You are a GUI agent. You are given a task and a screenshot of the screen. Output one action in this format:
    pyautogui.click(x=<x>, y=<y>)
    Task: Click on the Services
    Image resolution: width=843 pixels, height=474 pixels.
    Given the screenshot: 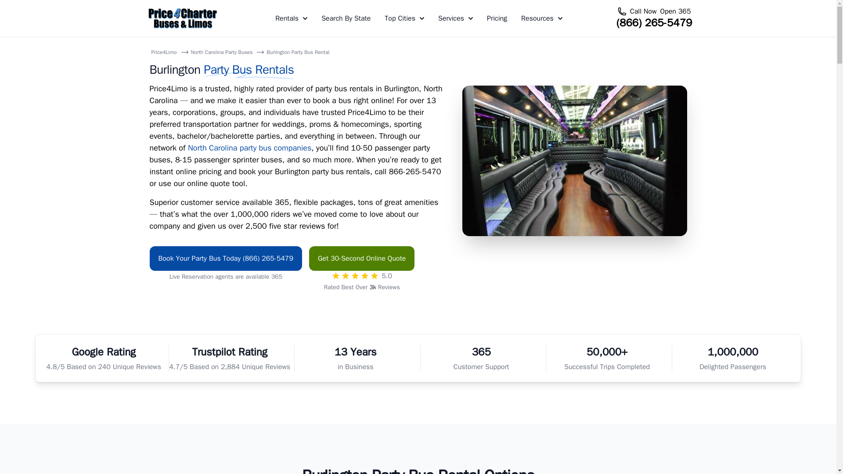 What is the action you would take?
    pyautogui.click(x=456, y=18)
    